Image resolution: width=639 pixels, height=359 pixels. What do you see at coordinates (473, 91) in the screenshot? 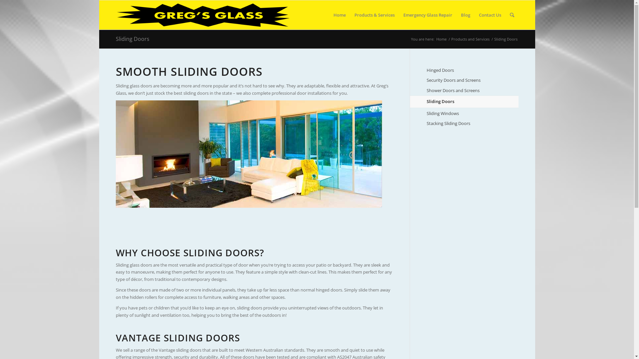
I see `Shower Doors and Screens` at bounding box center [473, 91].